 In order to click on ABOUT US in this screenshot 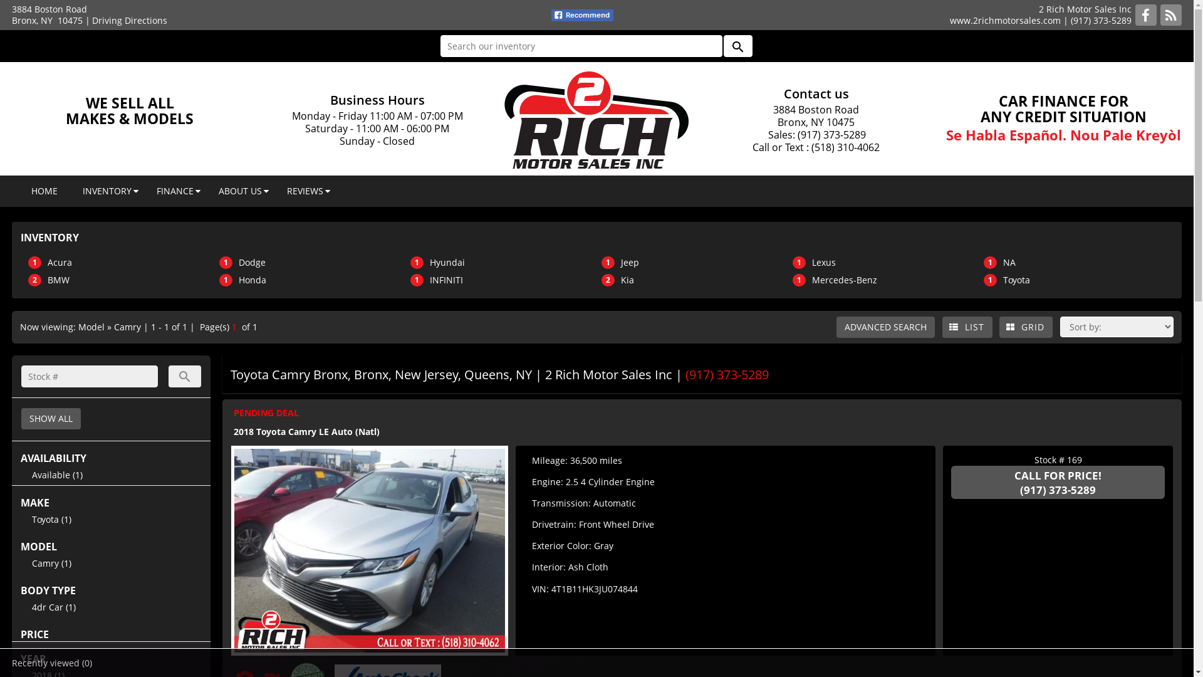, I will do `click(241, 191)`.